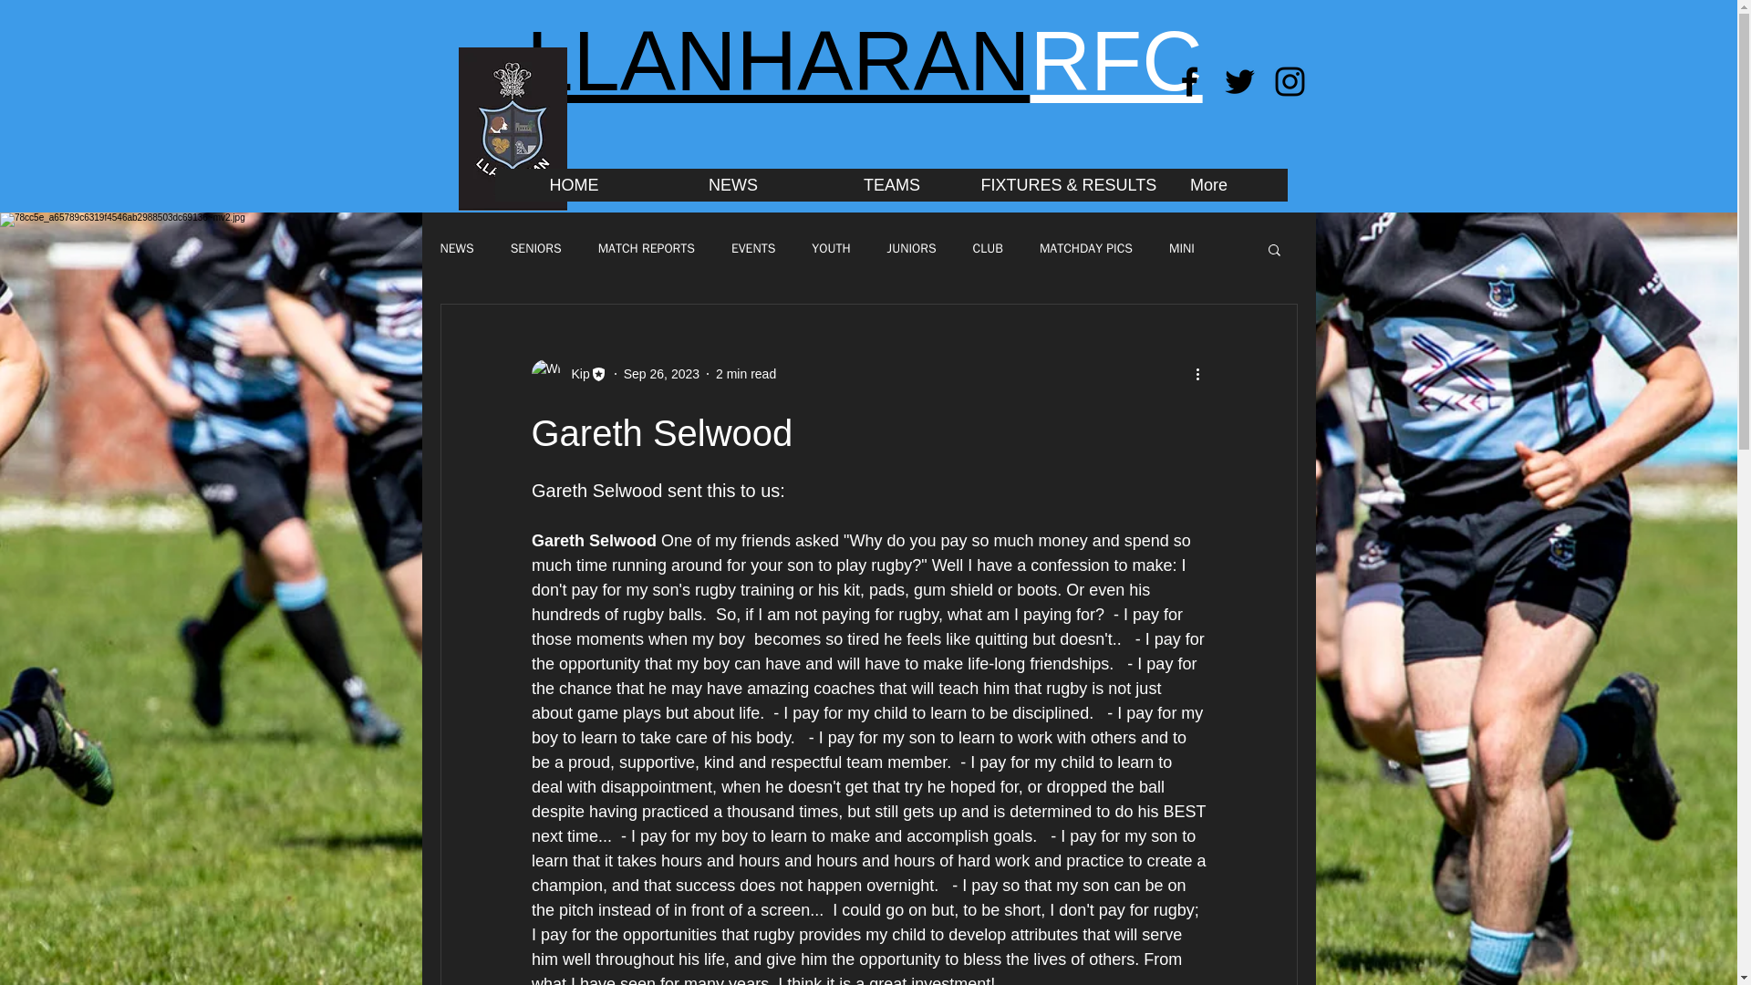 This screenshot has width=1751, height=985. Describe the element at coordinates (573, 184) in the screenshot. I see `HOME` at that location.